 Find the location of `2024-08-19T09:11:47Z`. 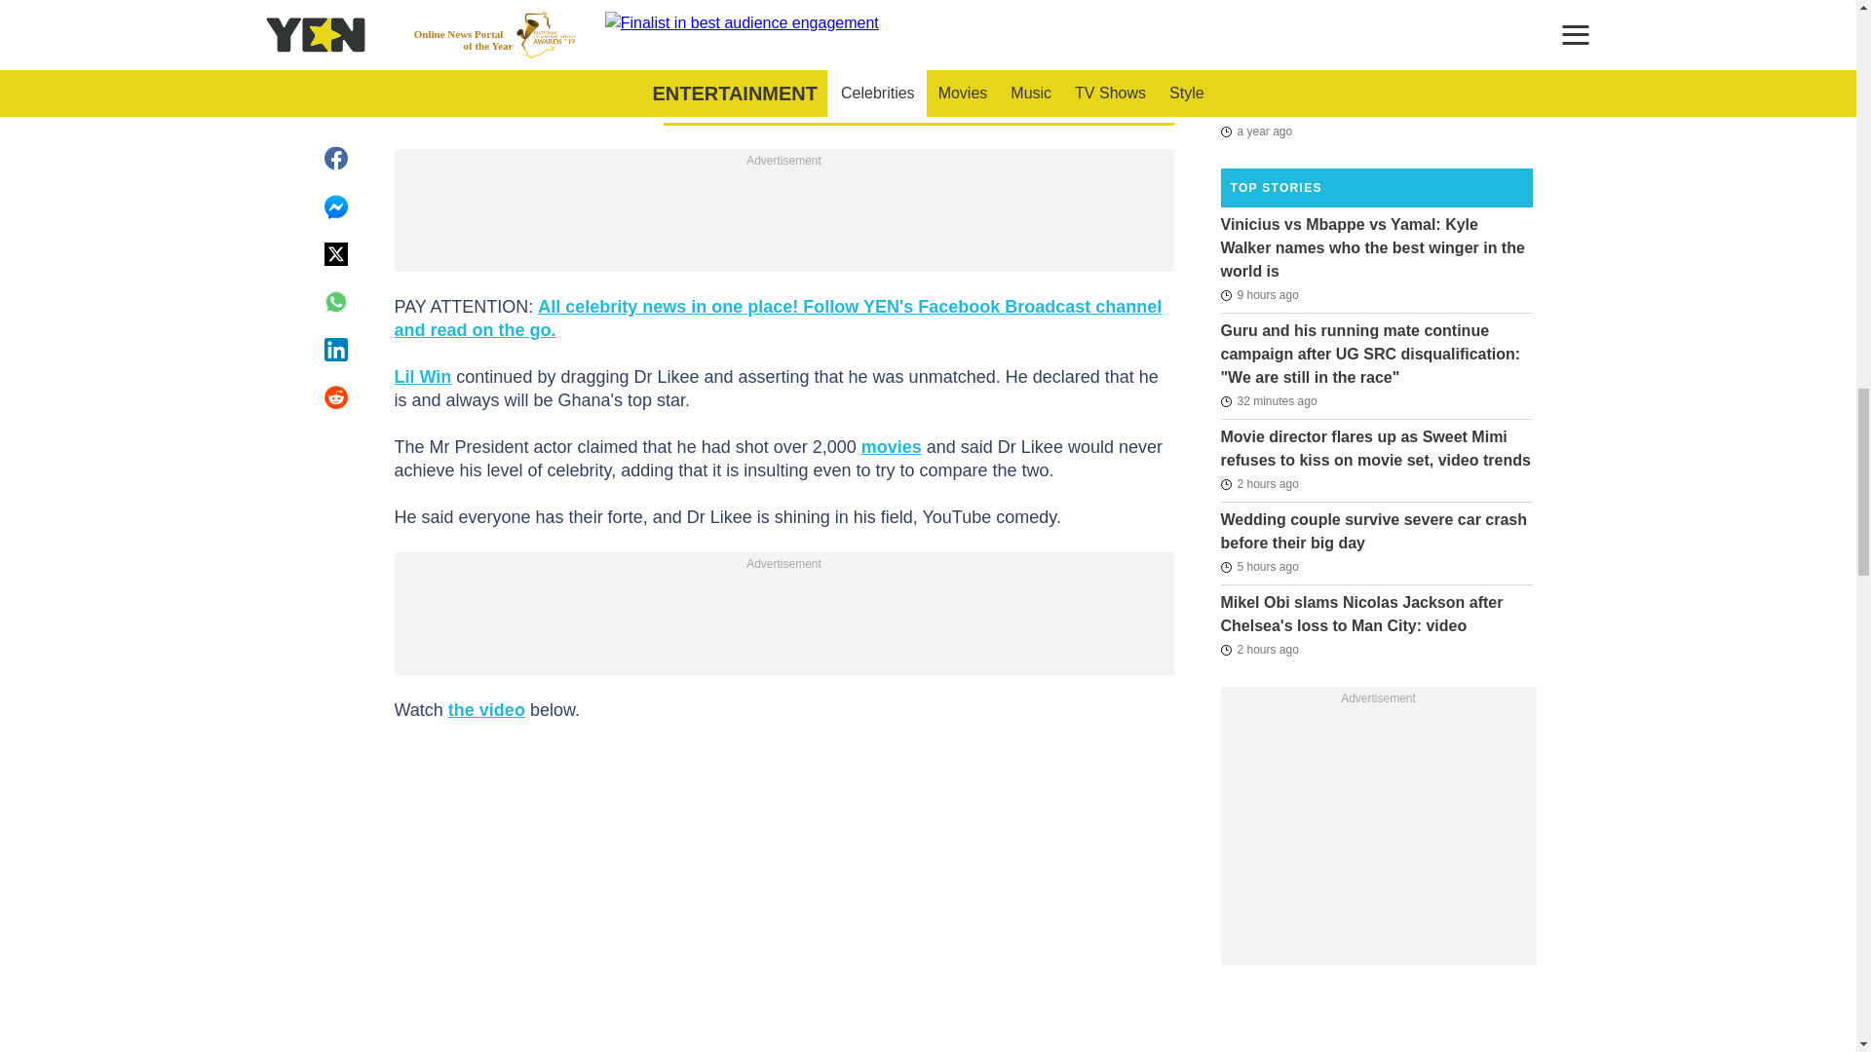

2024-08-19T09:11:47Z is located at coordinates (1259, 483).